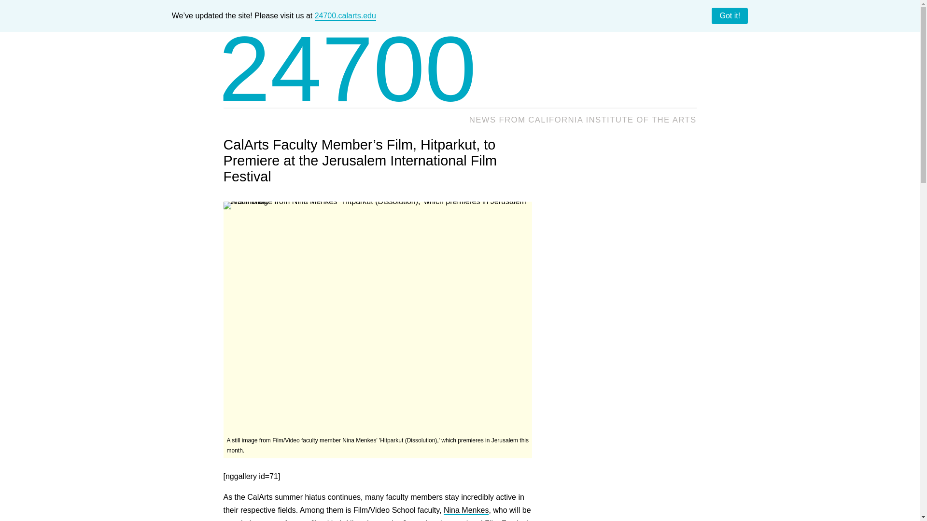 This screenshot has width=927, height=521. Describe the element at coordinates (465, 520) in the screenshot. I see `Jerusalem International Film Festival` at that location.